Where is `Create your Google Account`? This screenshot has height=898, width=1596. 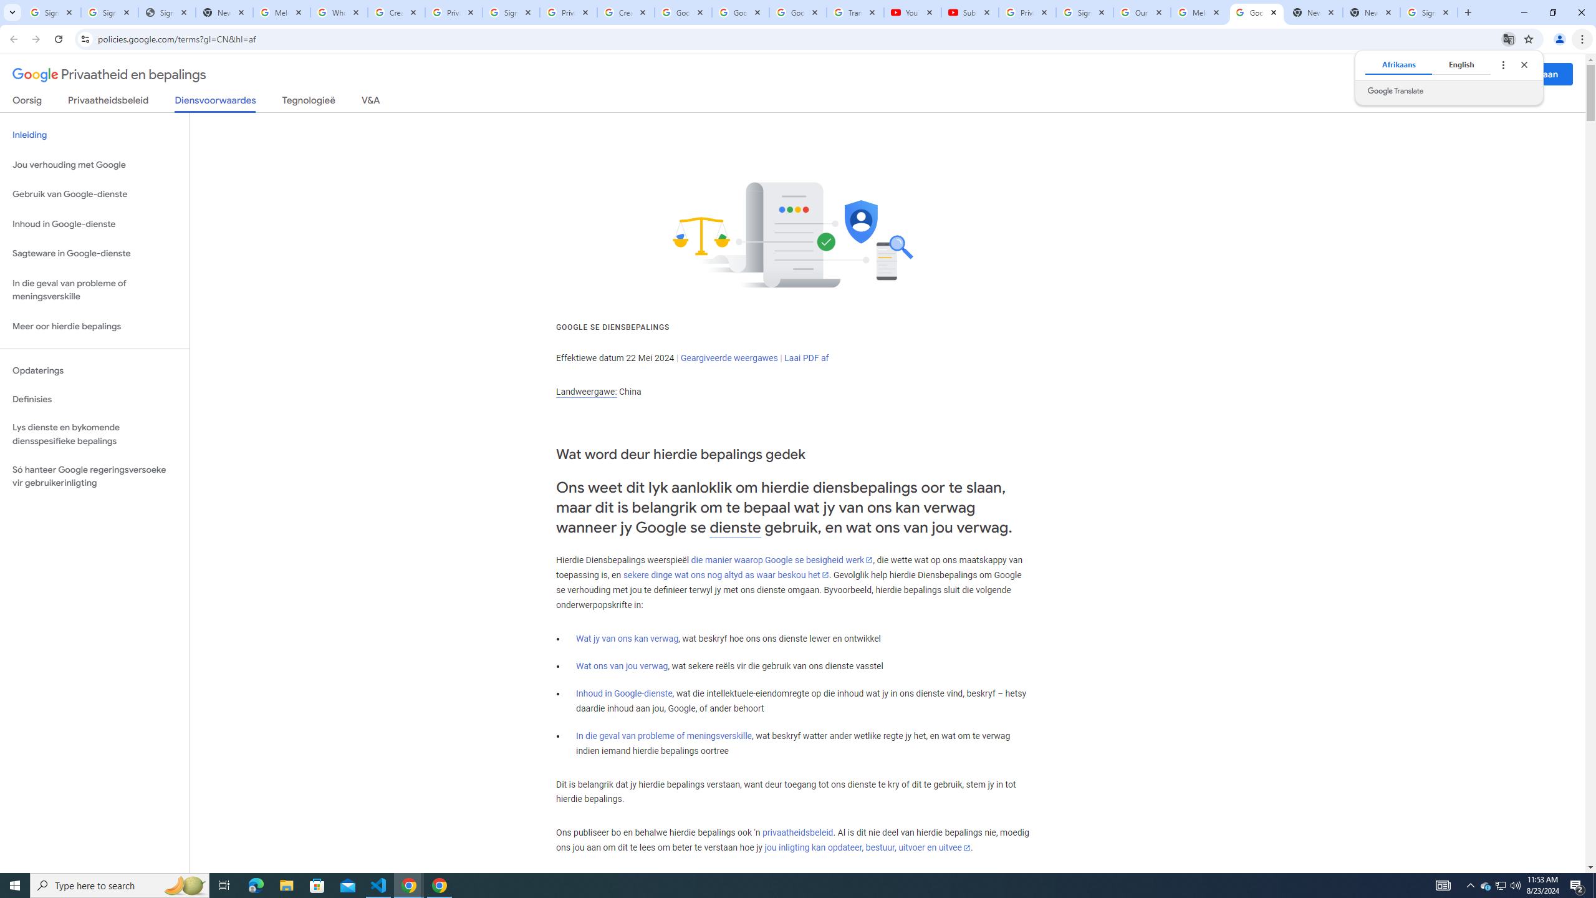
Create your Google Account is located at coordinates (397, 12).